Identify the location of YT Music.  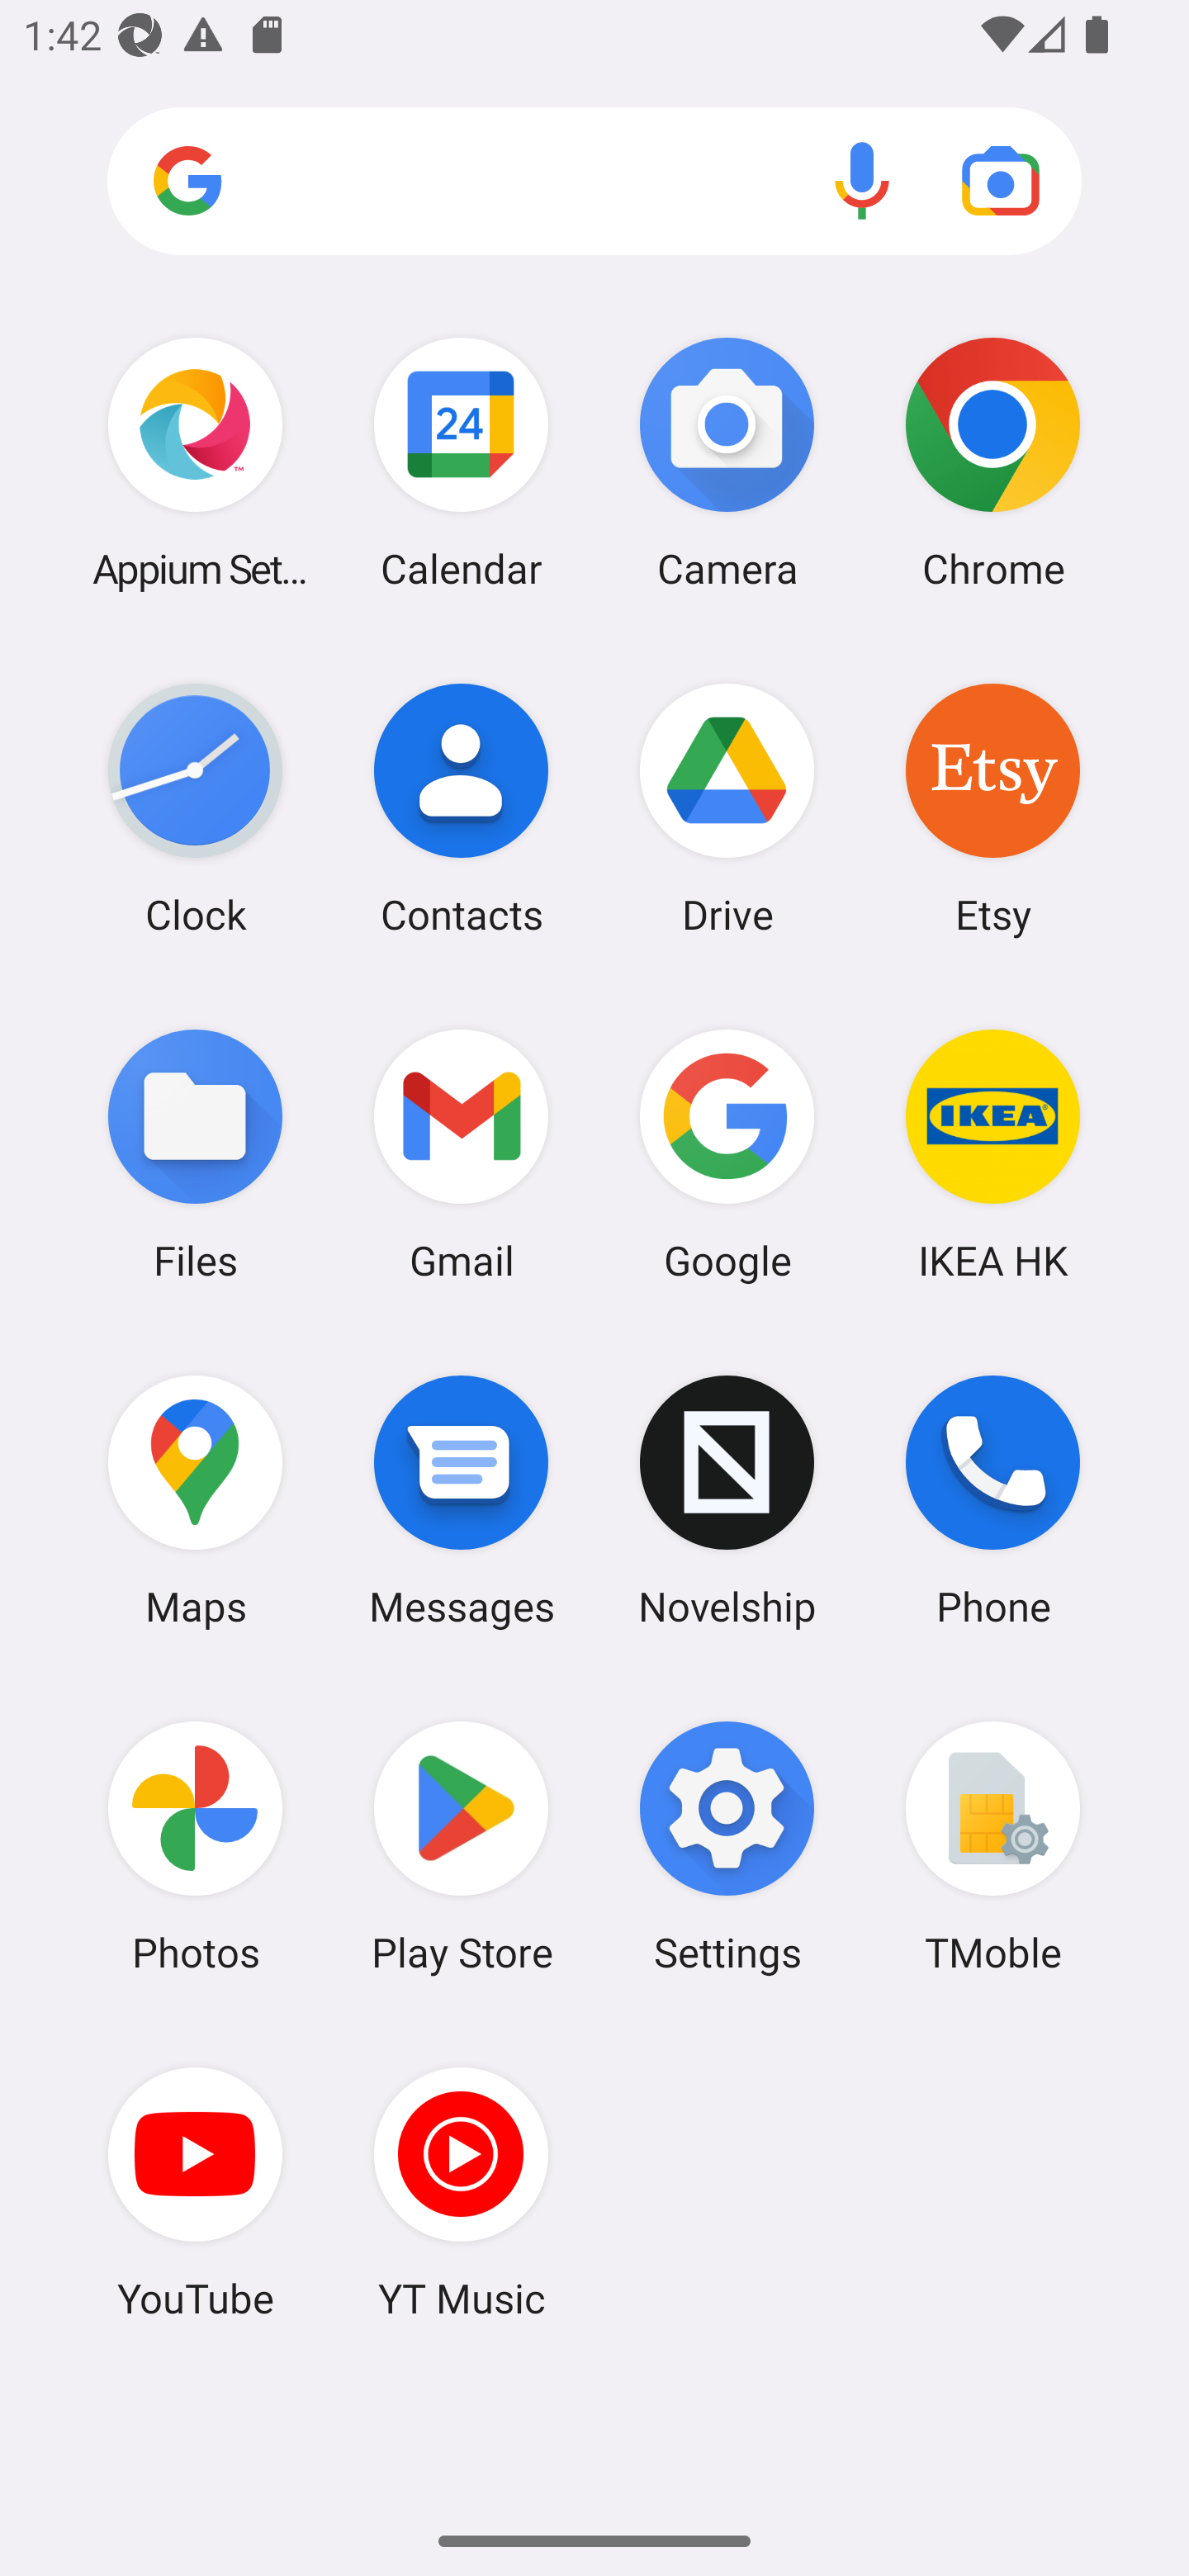
(461, 2192).